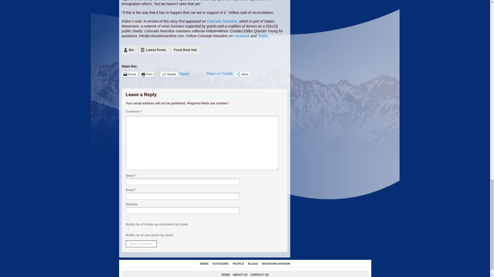 The image size is (494, 277). What do you see at coordinates (147, 74) in the screenshot?
I see `Click to print` at bounding box center [147, 74].